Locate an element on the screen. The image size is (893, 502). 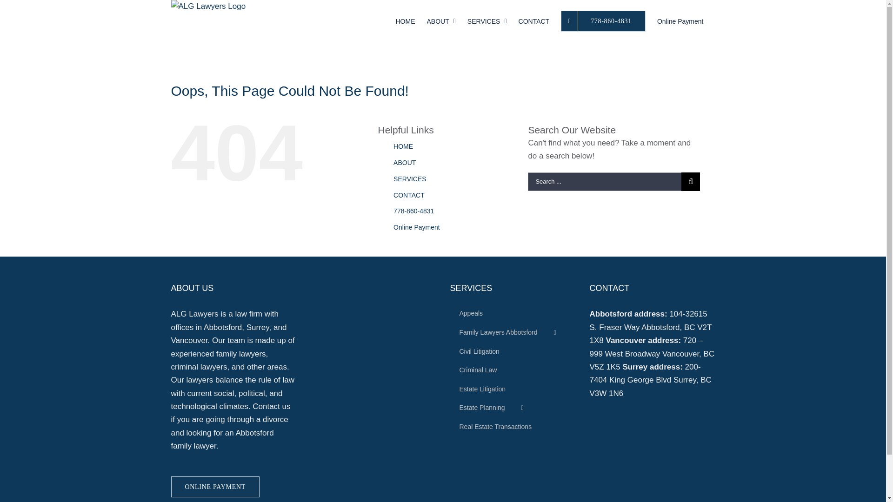
Family Lawyers Abbotsford is located at coordinates (513, 333).